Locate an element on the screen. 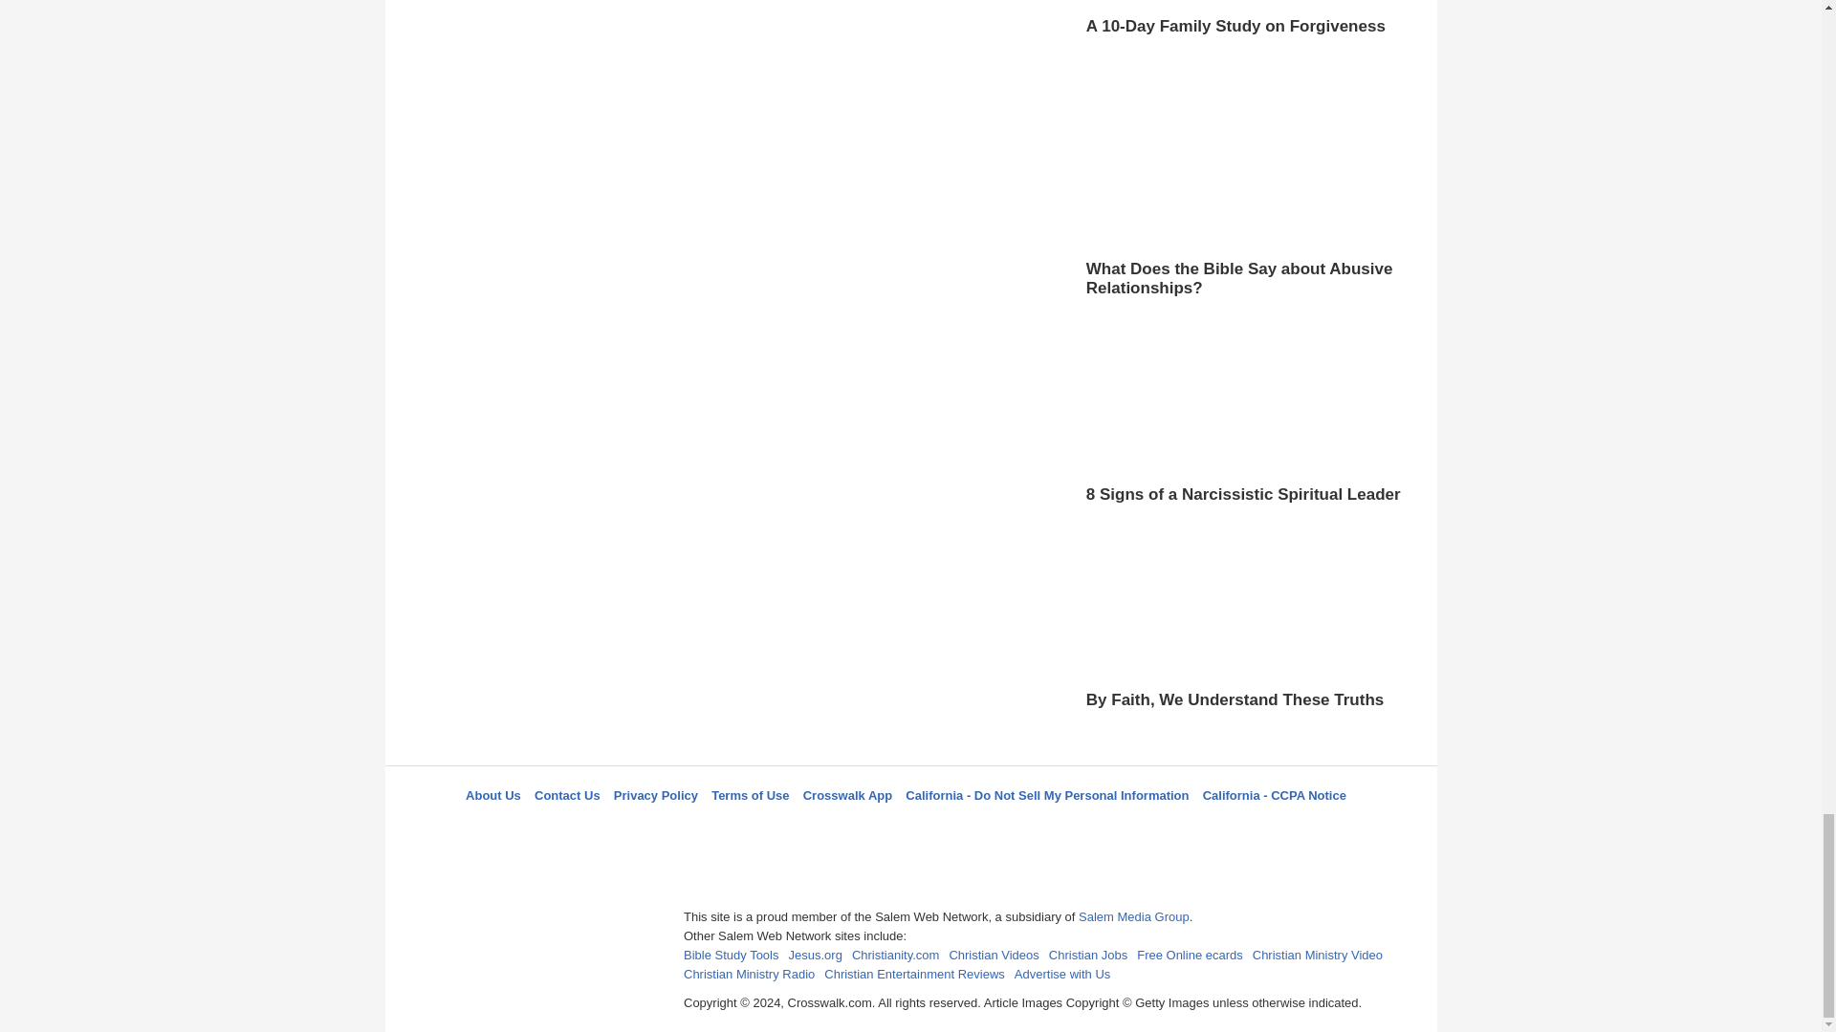  Pinterest is located at coordinates (955, 829).